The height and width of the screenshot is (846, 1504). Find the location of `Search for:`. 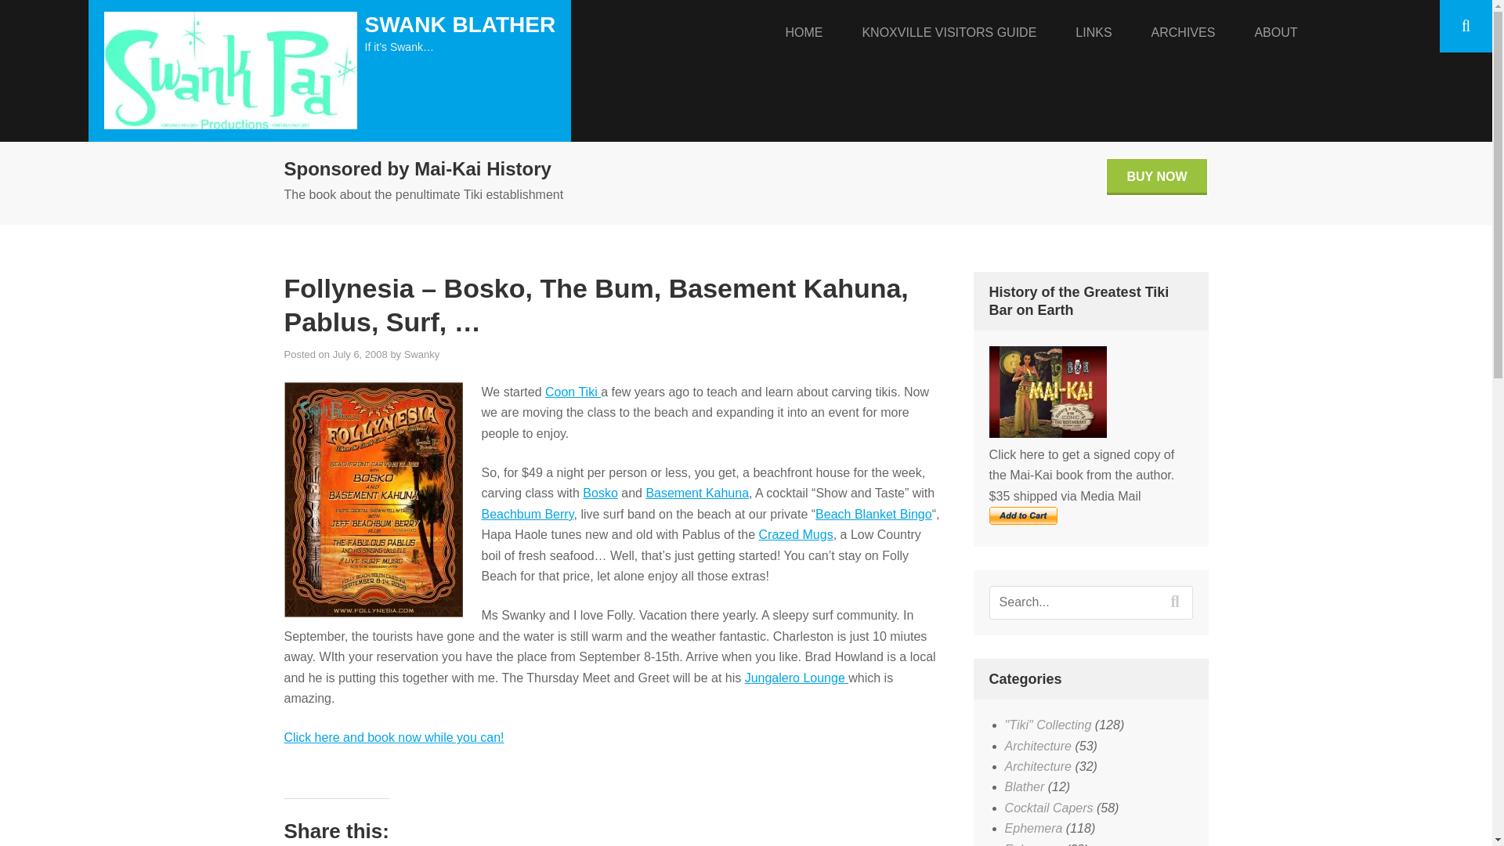

Search for: is located at coordinates (1090, 602).